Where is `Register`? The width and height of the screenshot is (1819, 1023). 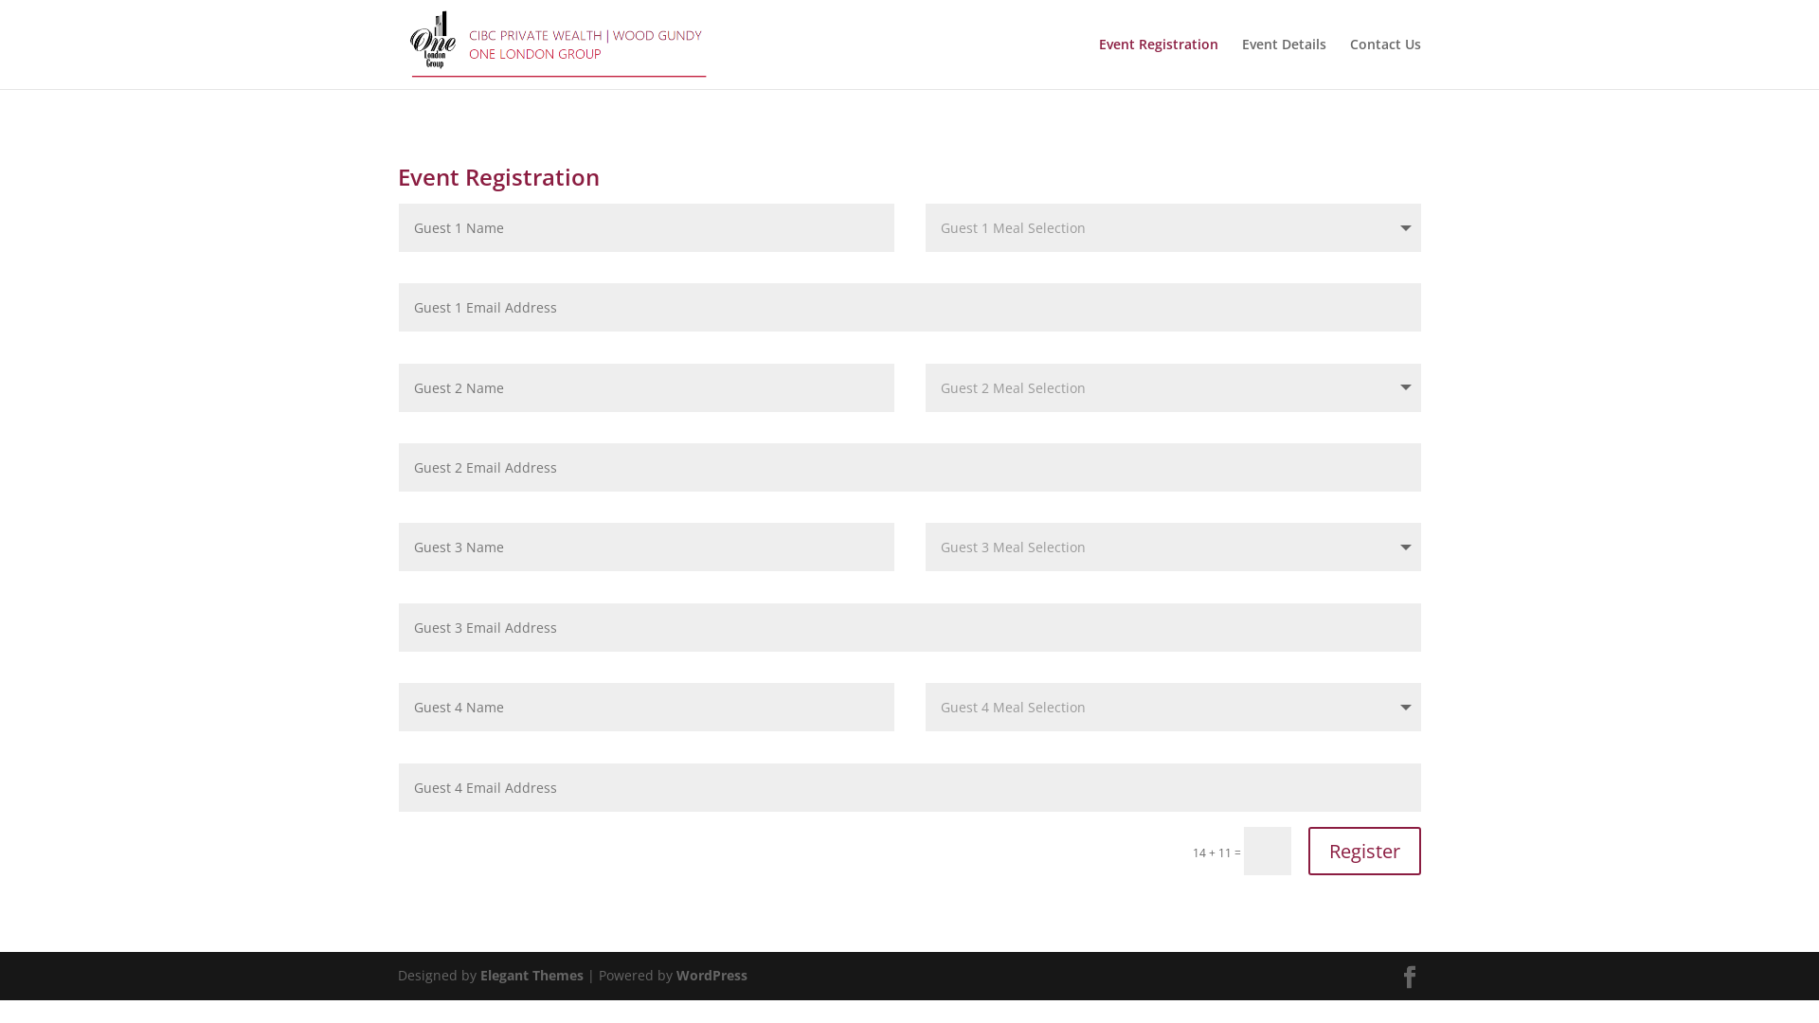 Register is located at coordinates (1364, 851).